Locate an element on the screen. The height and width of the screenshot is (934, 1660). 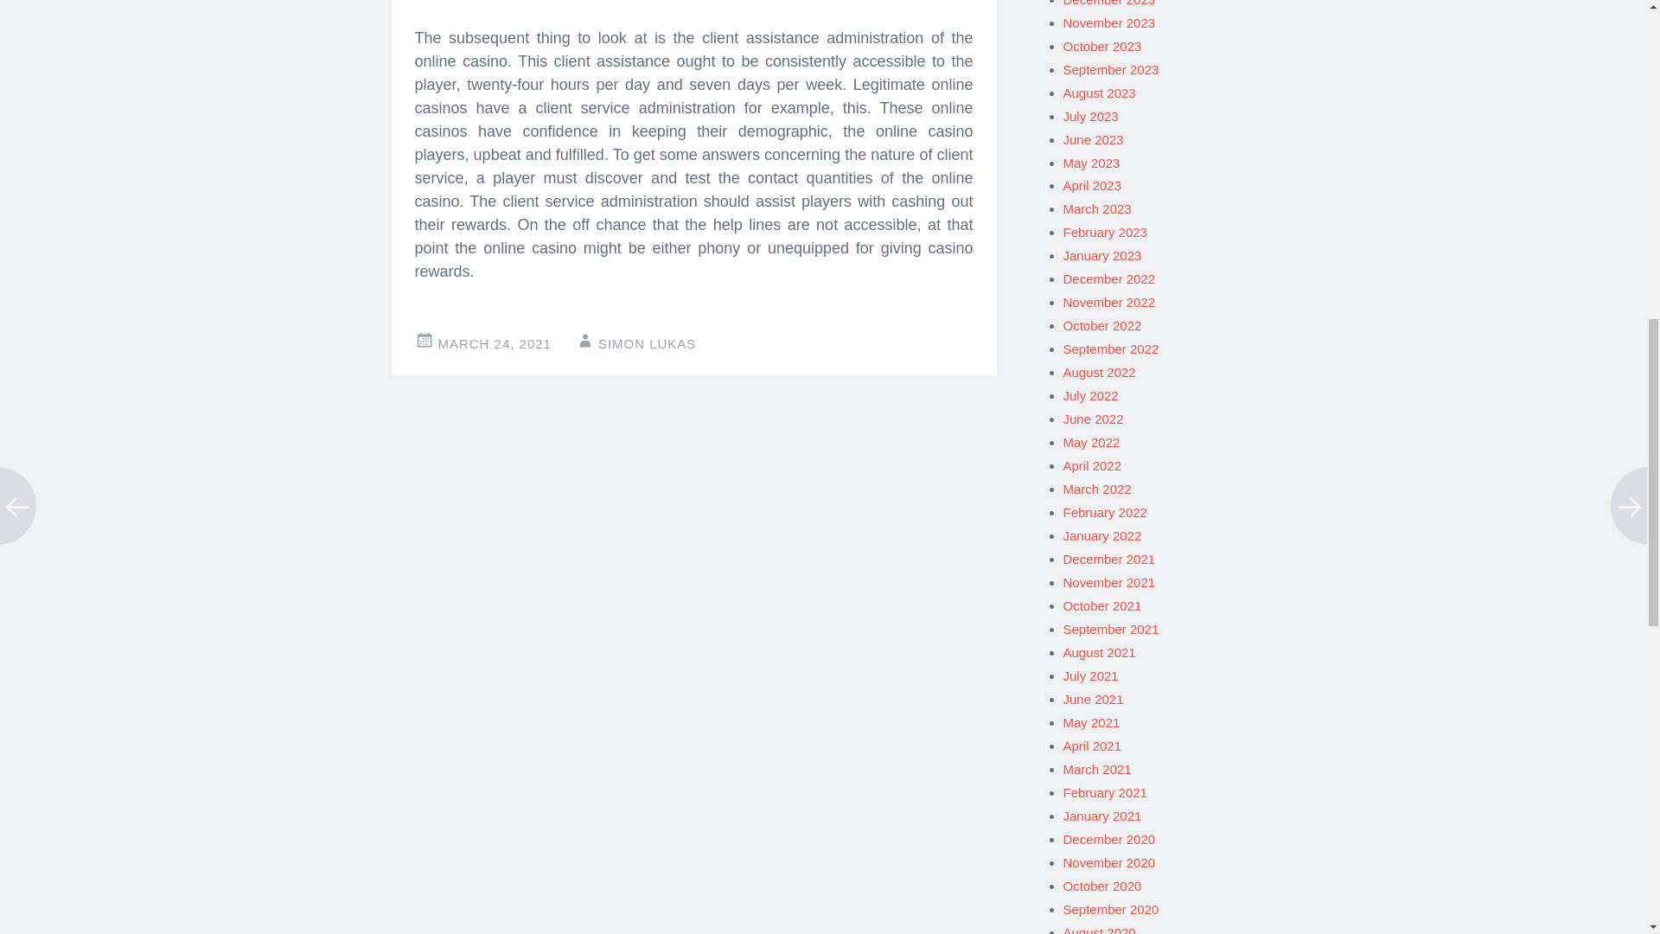
August 2023 is located at coordinates (1100, 93).